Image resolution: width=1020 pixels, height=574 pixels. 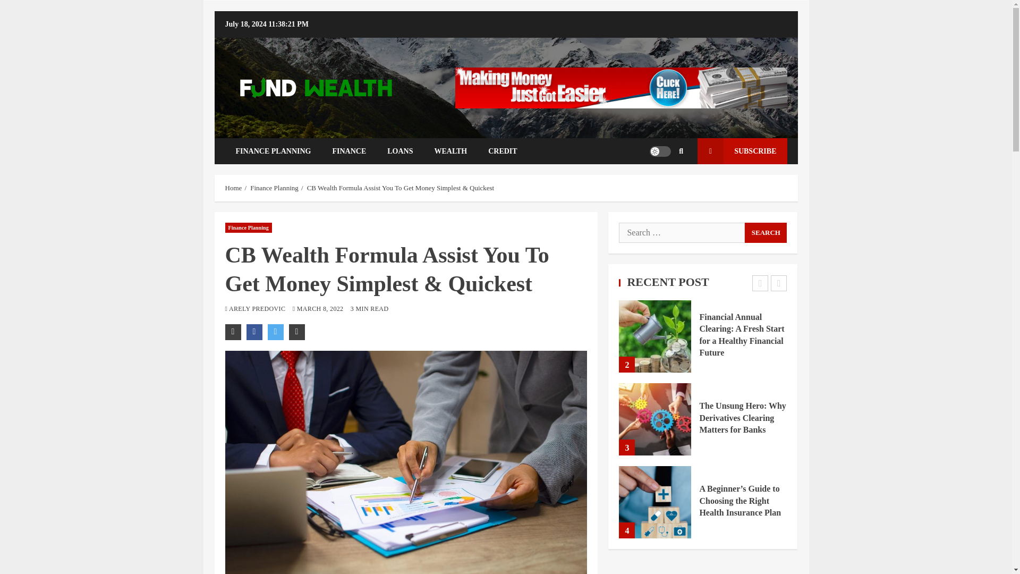 What do you see at coordinates (274, 187) in the screenshot?
I see `Finance Planning` at bounding box center [274, 187].